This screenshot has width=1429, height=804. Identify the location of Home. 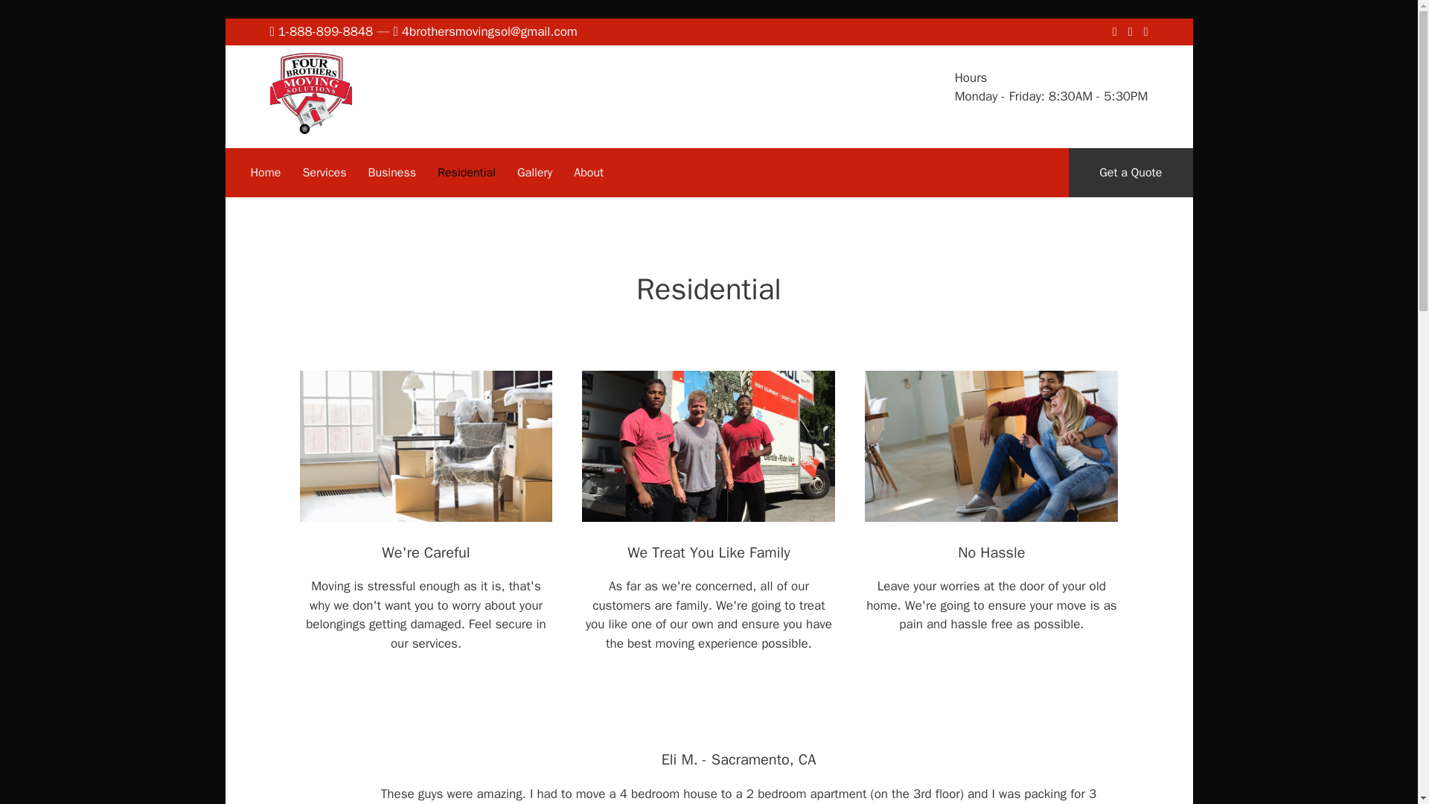
(265, 172).